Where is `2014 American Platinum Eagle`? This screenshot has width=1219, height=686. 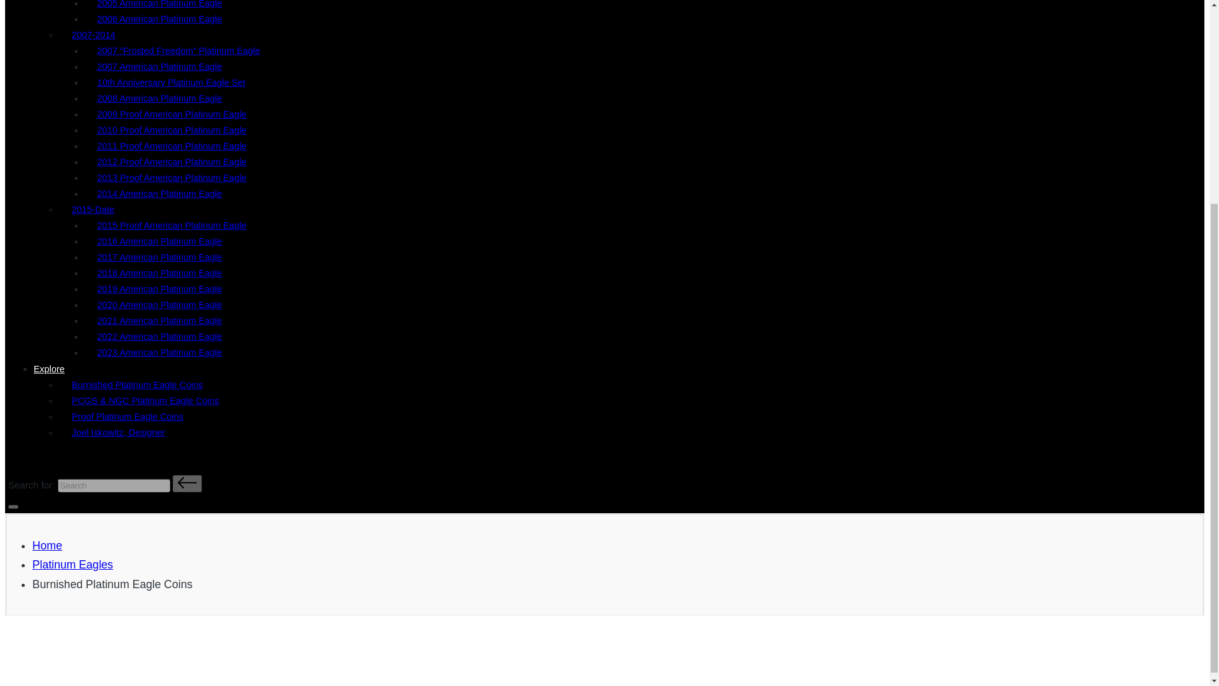
2014 American Platinum Eagle is located at coordinates (163, 193).